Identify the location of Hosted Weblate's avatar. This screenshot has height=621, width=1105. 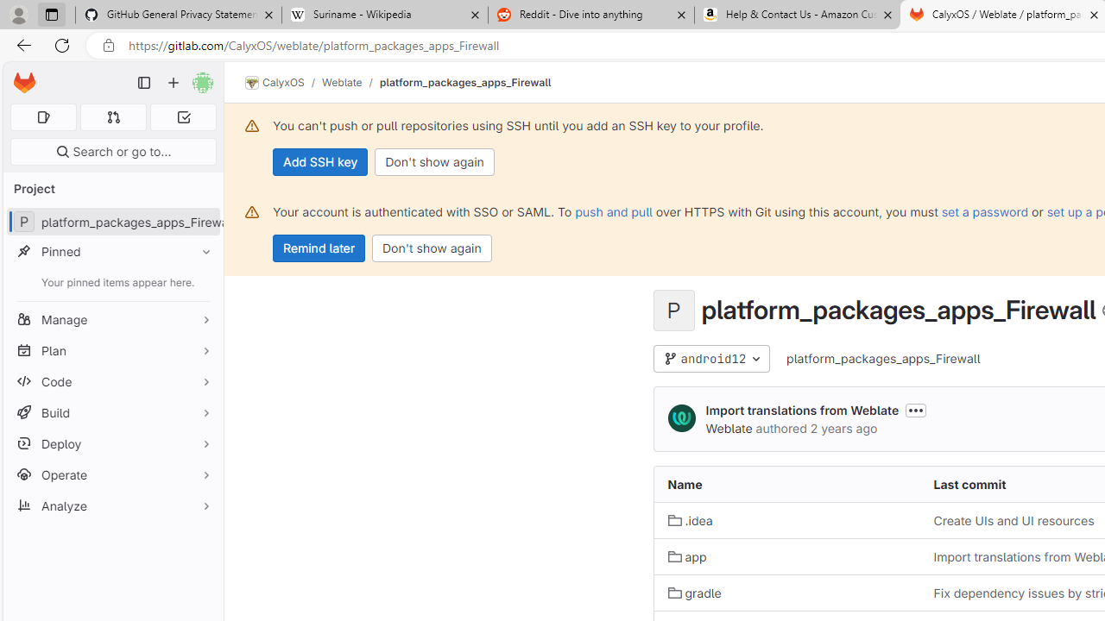
(682, 419).